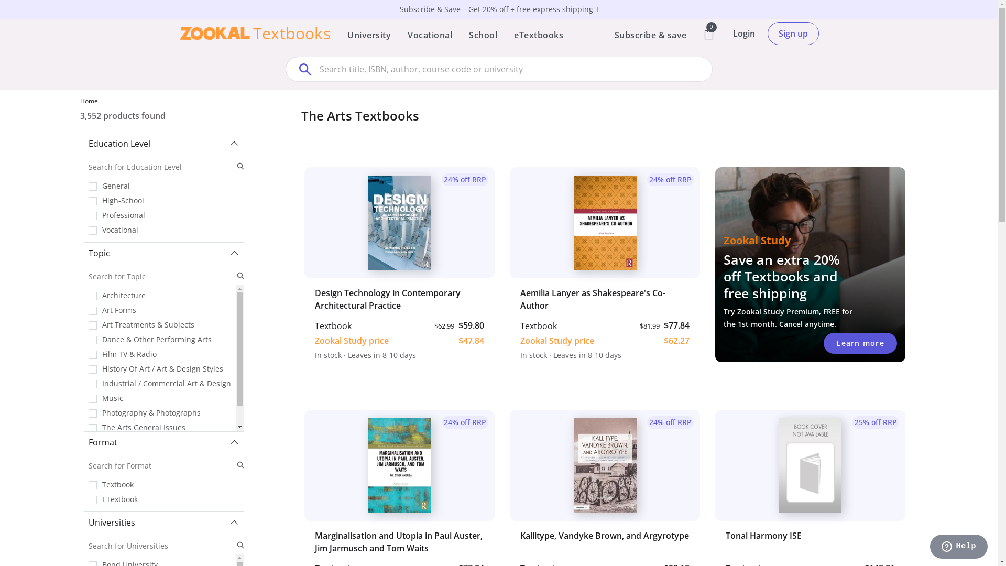  Describe the element at coordinates (605, 299) in the screenshot. I see `Aemilia Lanyer as Shakespeare's Co-Author` at that location.